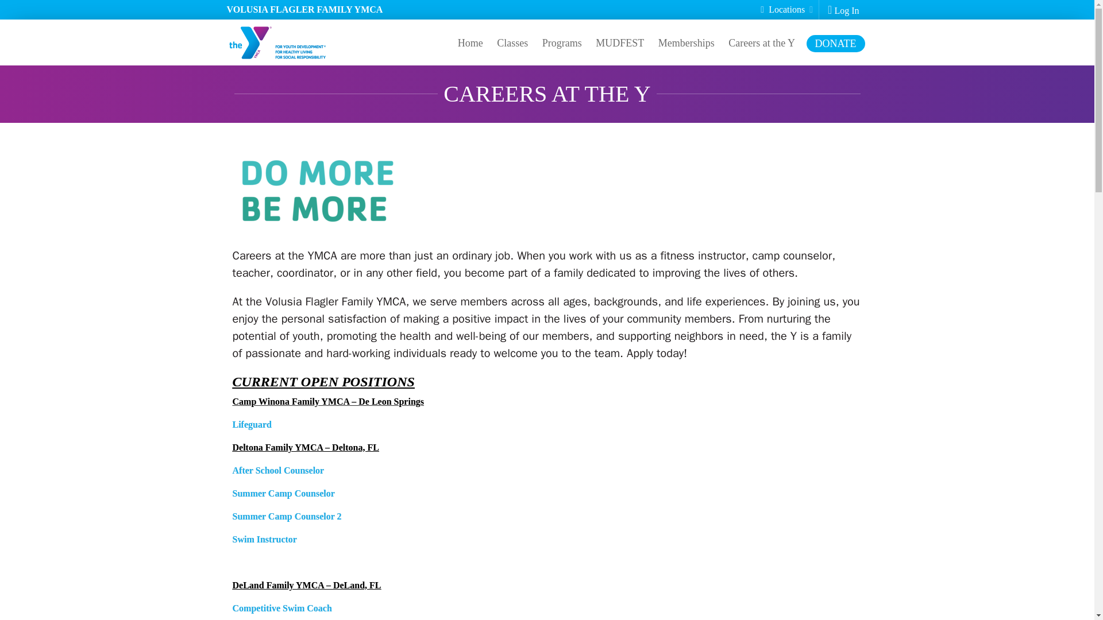  Describe the element at coordinates (252, 425) in the screenshot. I see `Lifeguard` at that location.